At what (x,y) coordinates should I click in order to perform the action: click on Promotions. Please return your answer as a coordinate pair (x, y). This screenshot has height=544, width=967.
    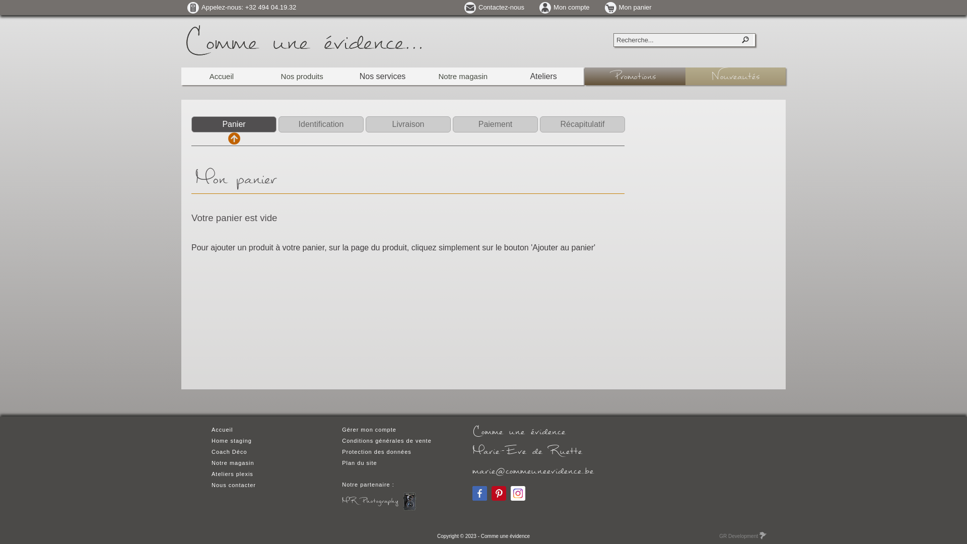
    Looking at the image, I should click on (635, 77).